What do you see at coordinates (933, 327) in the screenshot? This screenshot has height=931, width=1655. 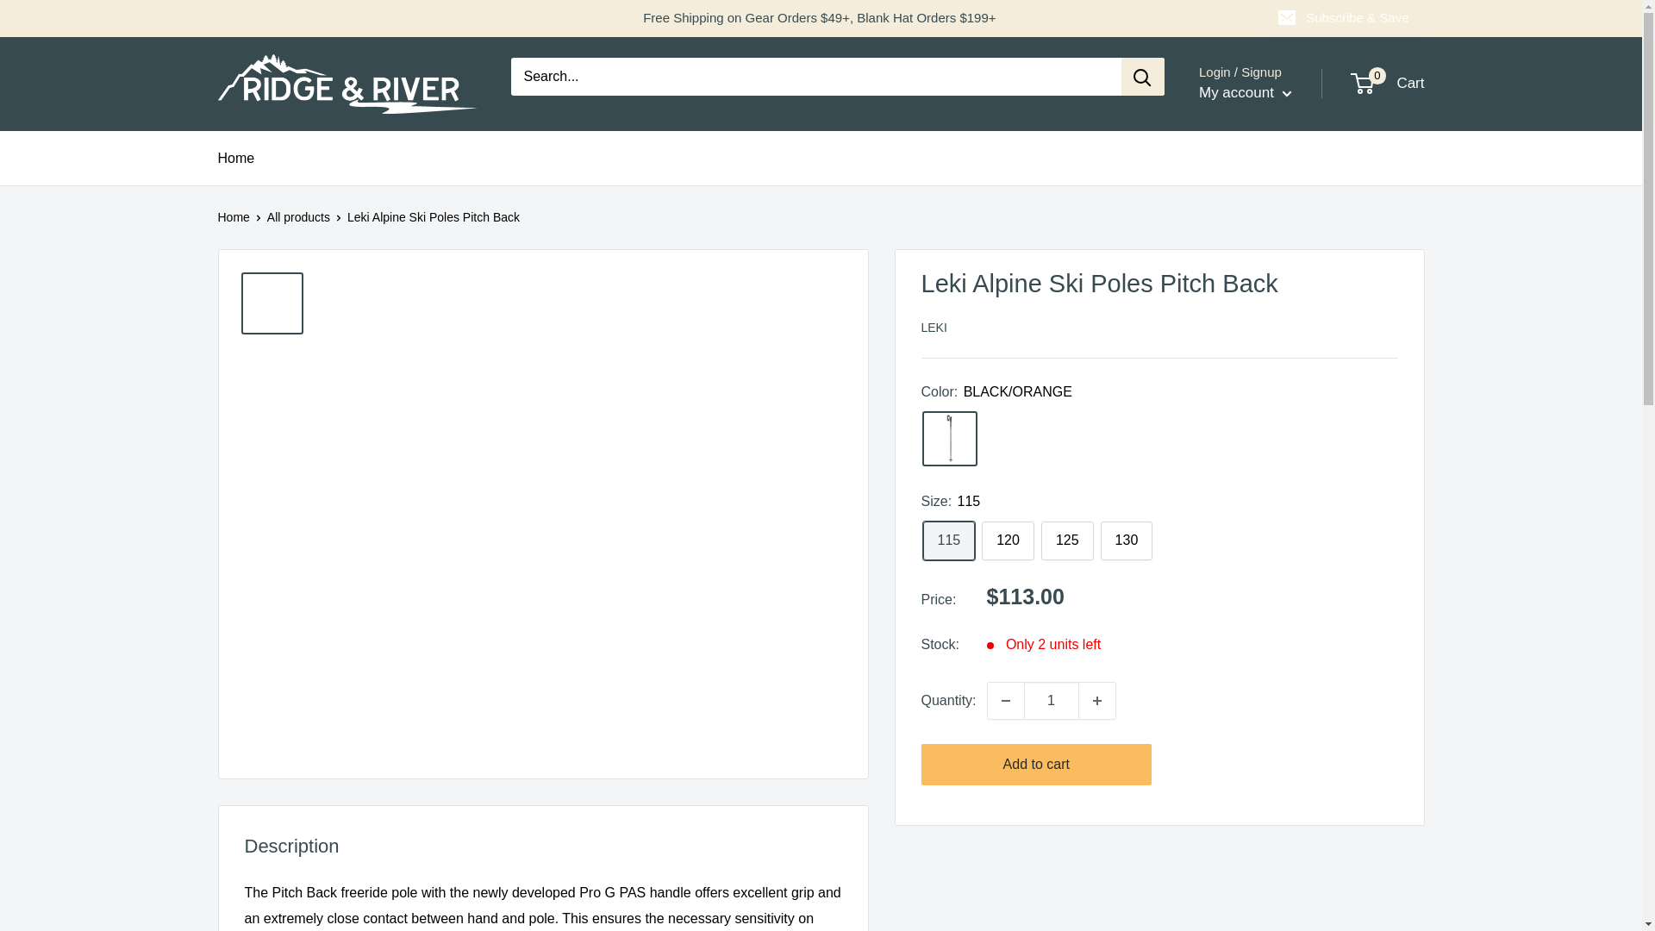 I see `LEKI` at bounding box center [933, 327].